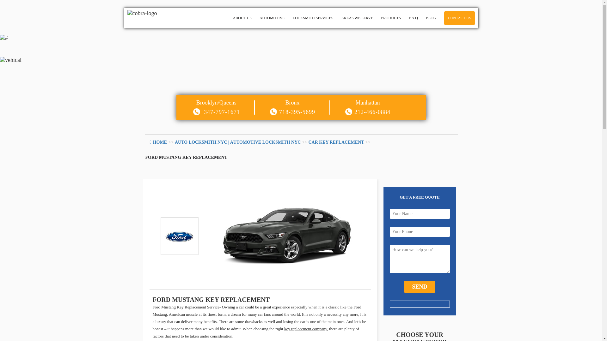 The height and width of the screenshot is (341, 607). I want to click on AREAS WE SERVE, so click(357, 18).